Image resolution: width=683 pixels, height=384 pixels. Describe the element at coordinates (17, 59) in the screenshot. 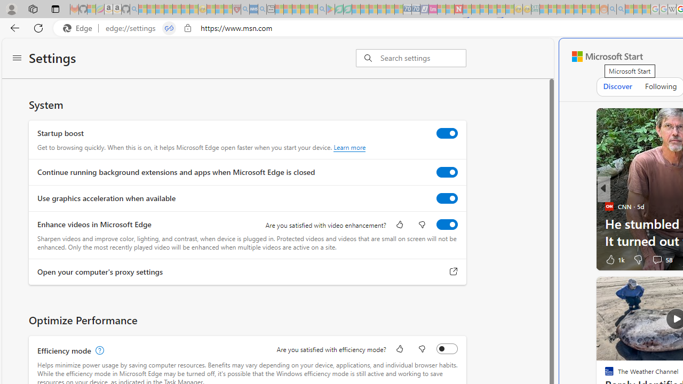

I see `Settings menu` at that location.